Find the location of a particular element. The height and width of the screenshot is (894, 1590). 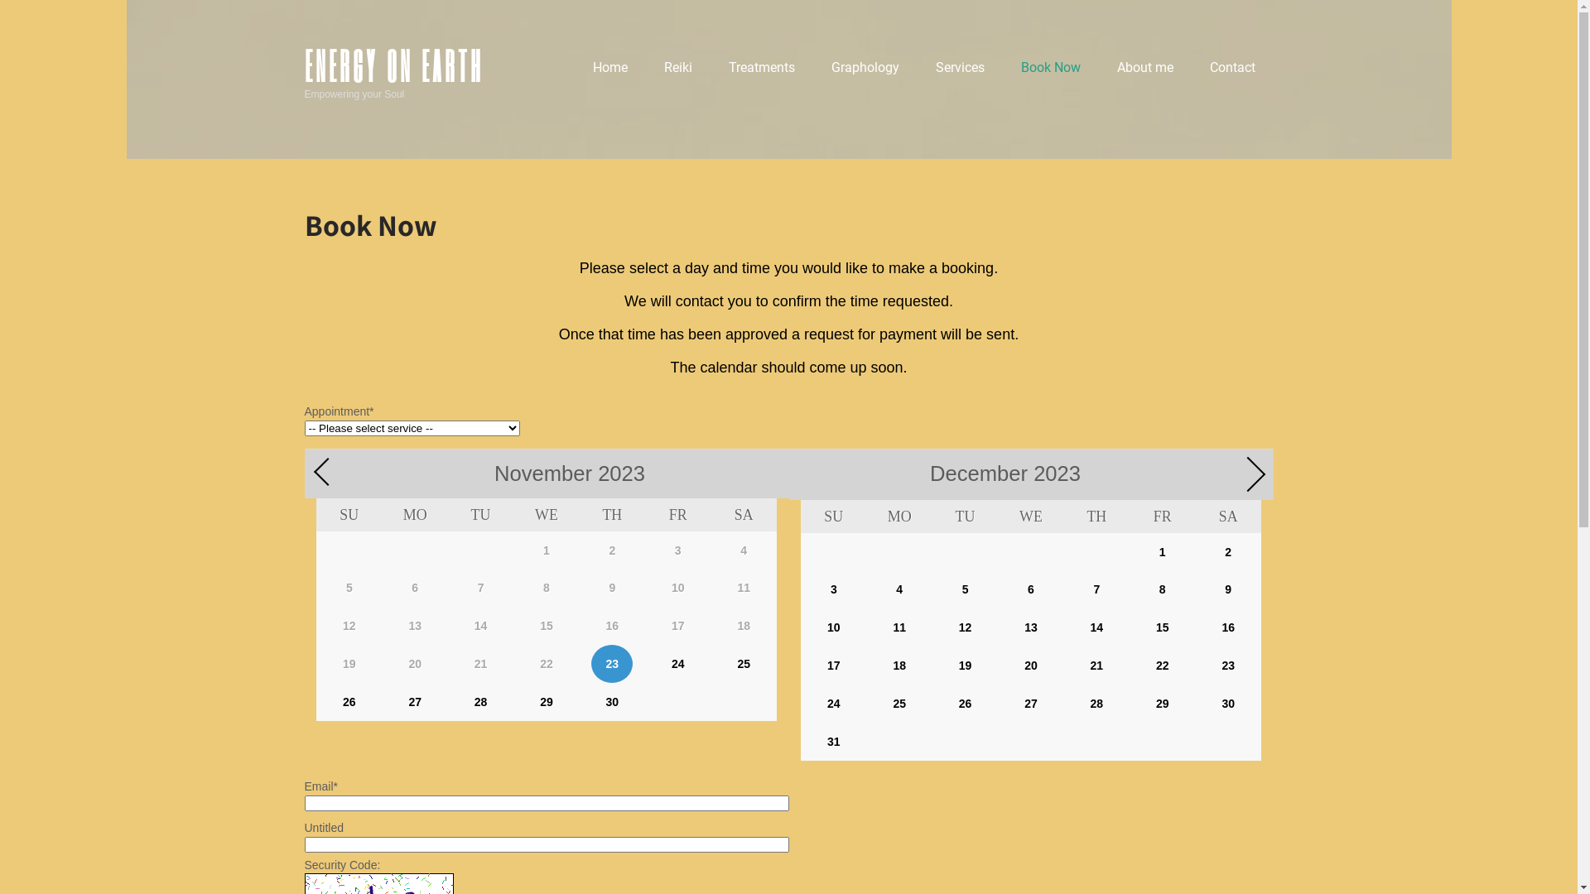

15 is located at coordinates (1163, 627).